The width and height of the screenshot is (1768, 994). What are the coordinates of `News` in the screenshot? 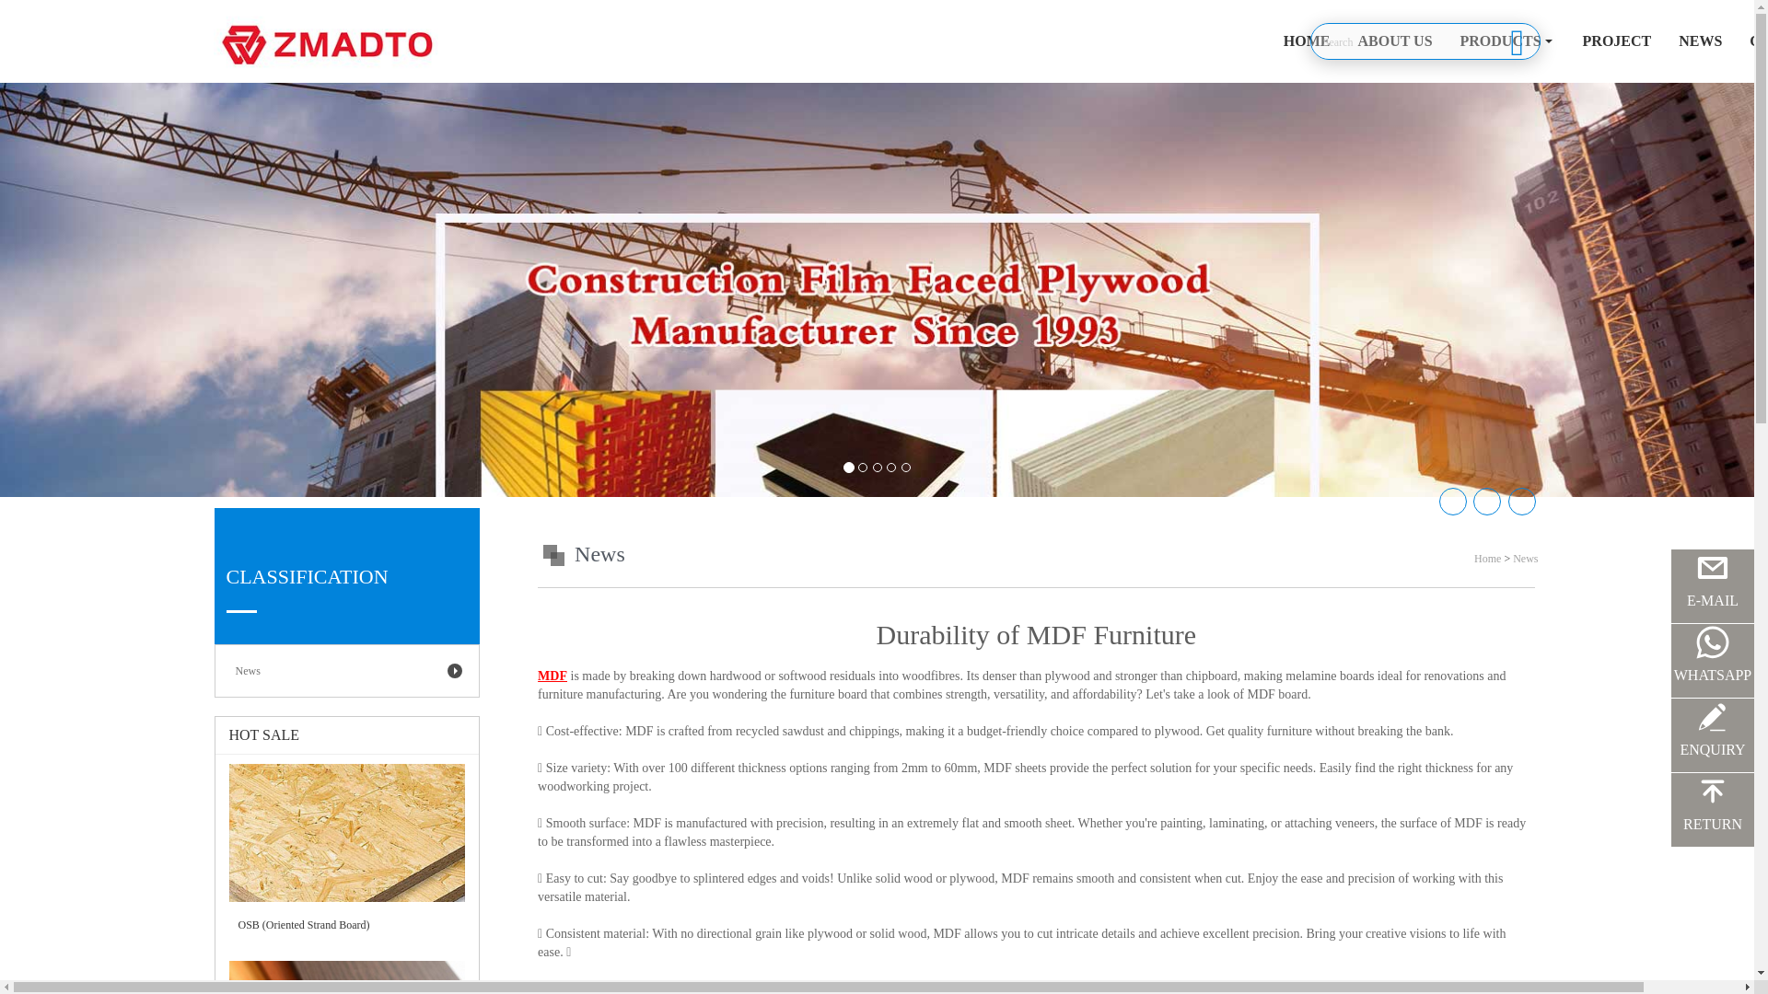 It's located at (347, 670).